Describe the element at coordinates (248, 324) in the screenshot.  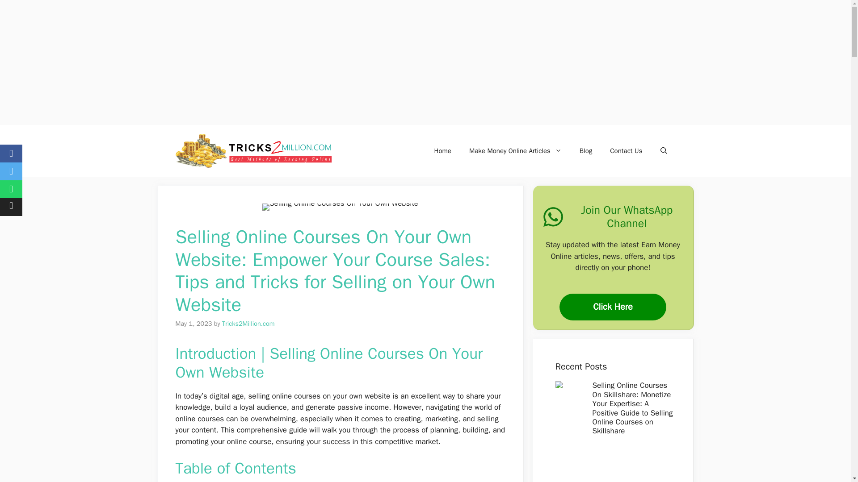
I see `View all posts by Tricks2Million.com` at that location.